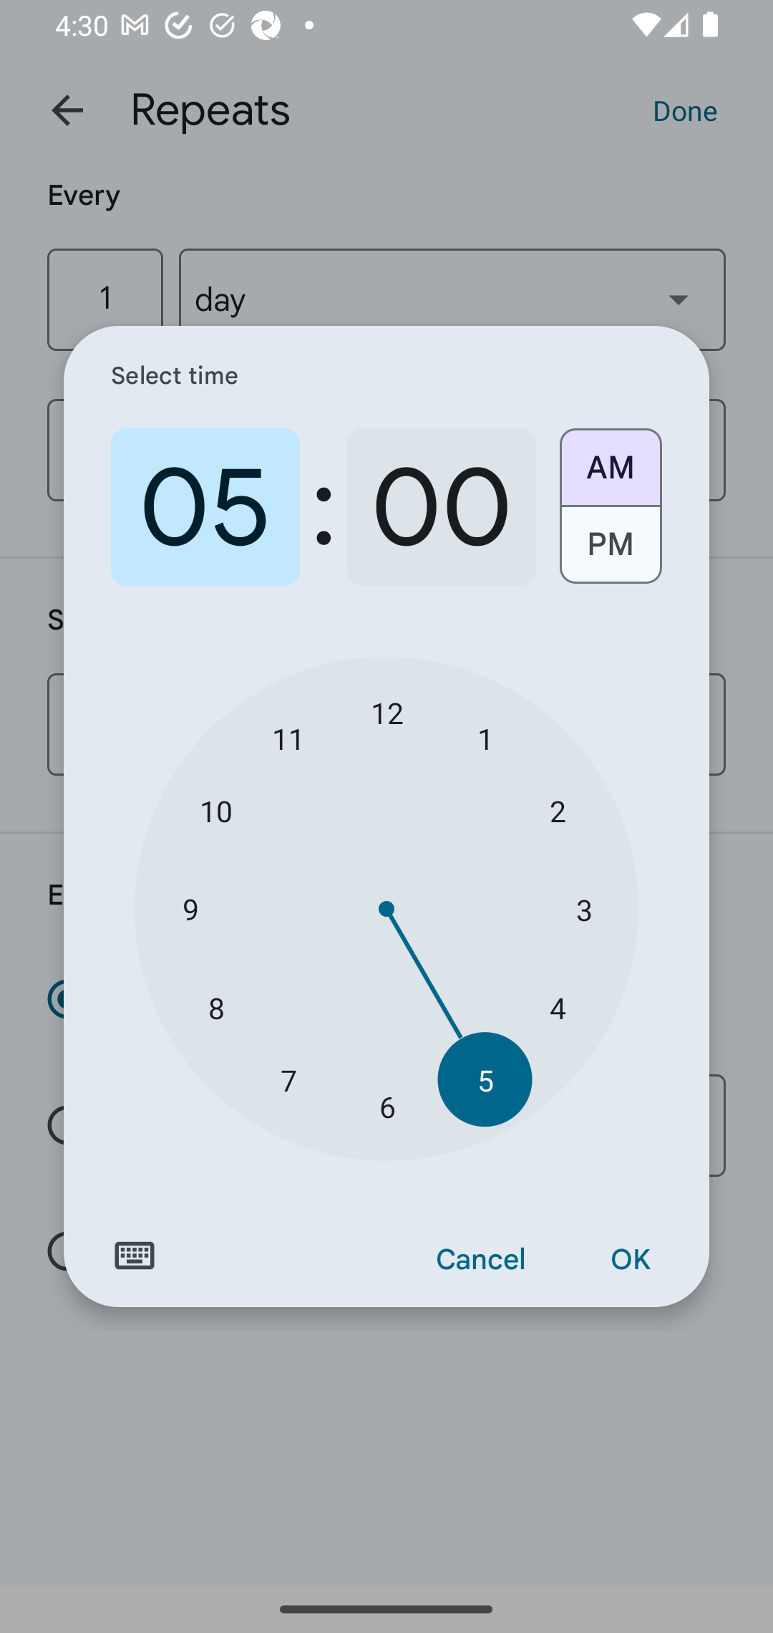 The height and width of the screenshot is (1633, 773). I want to click on 9 9 o'clock, so click(190, 910).